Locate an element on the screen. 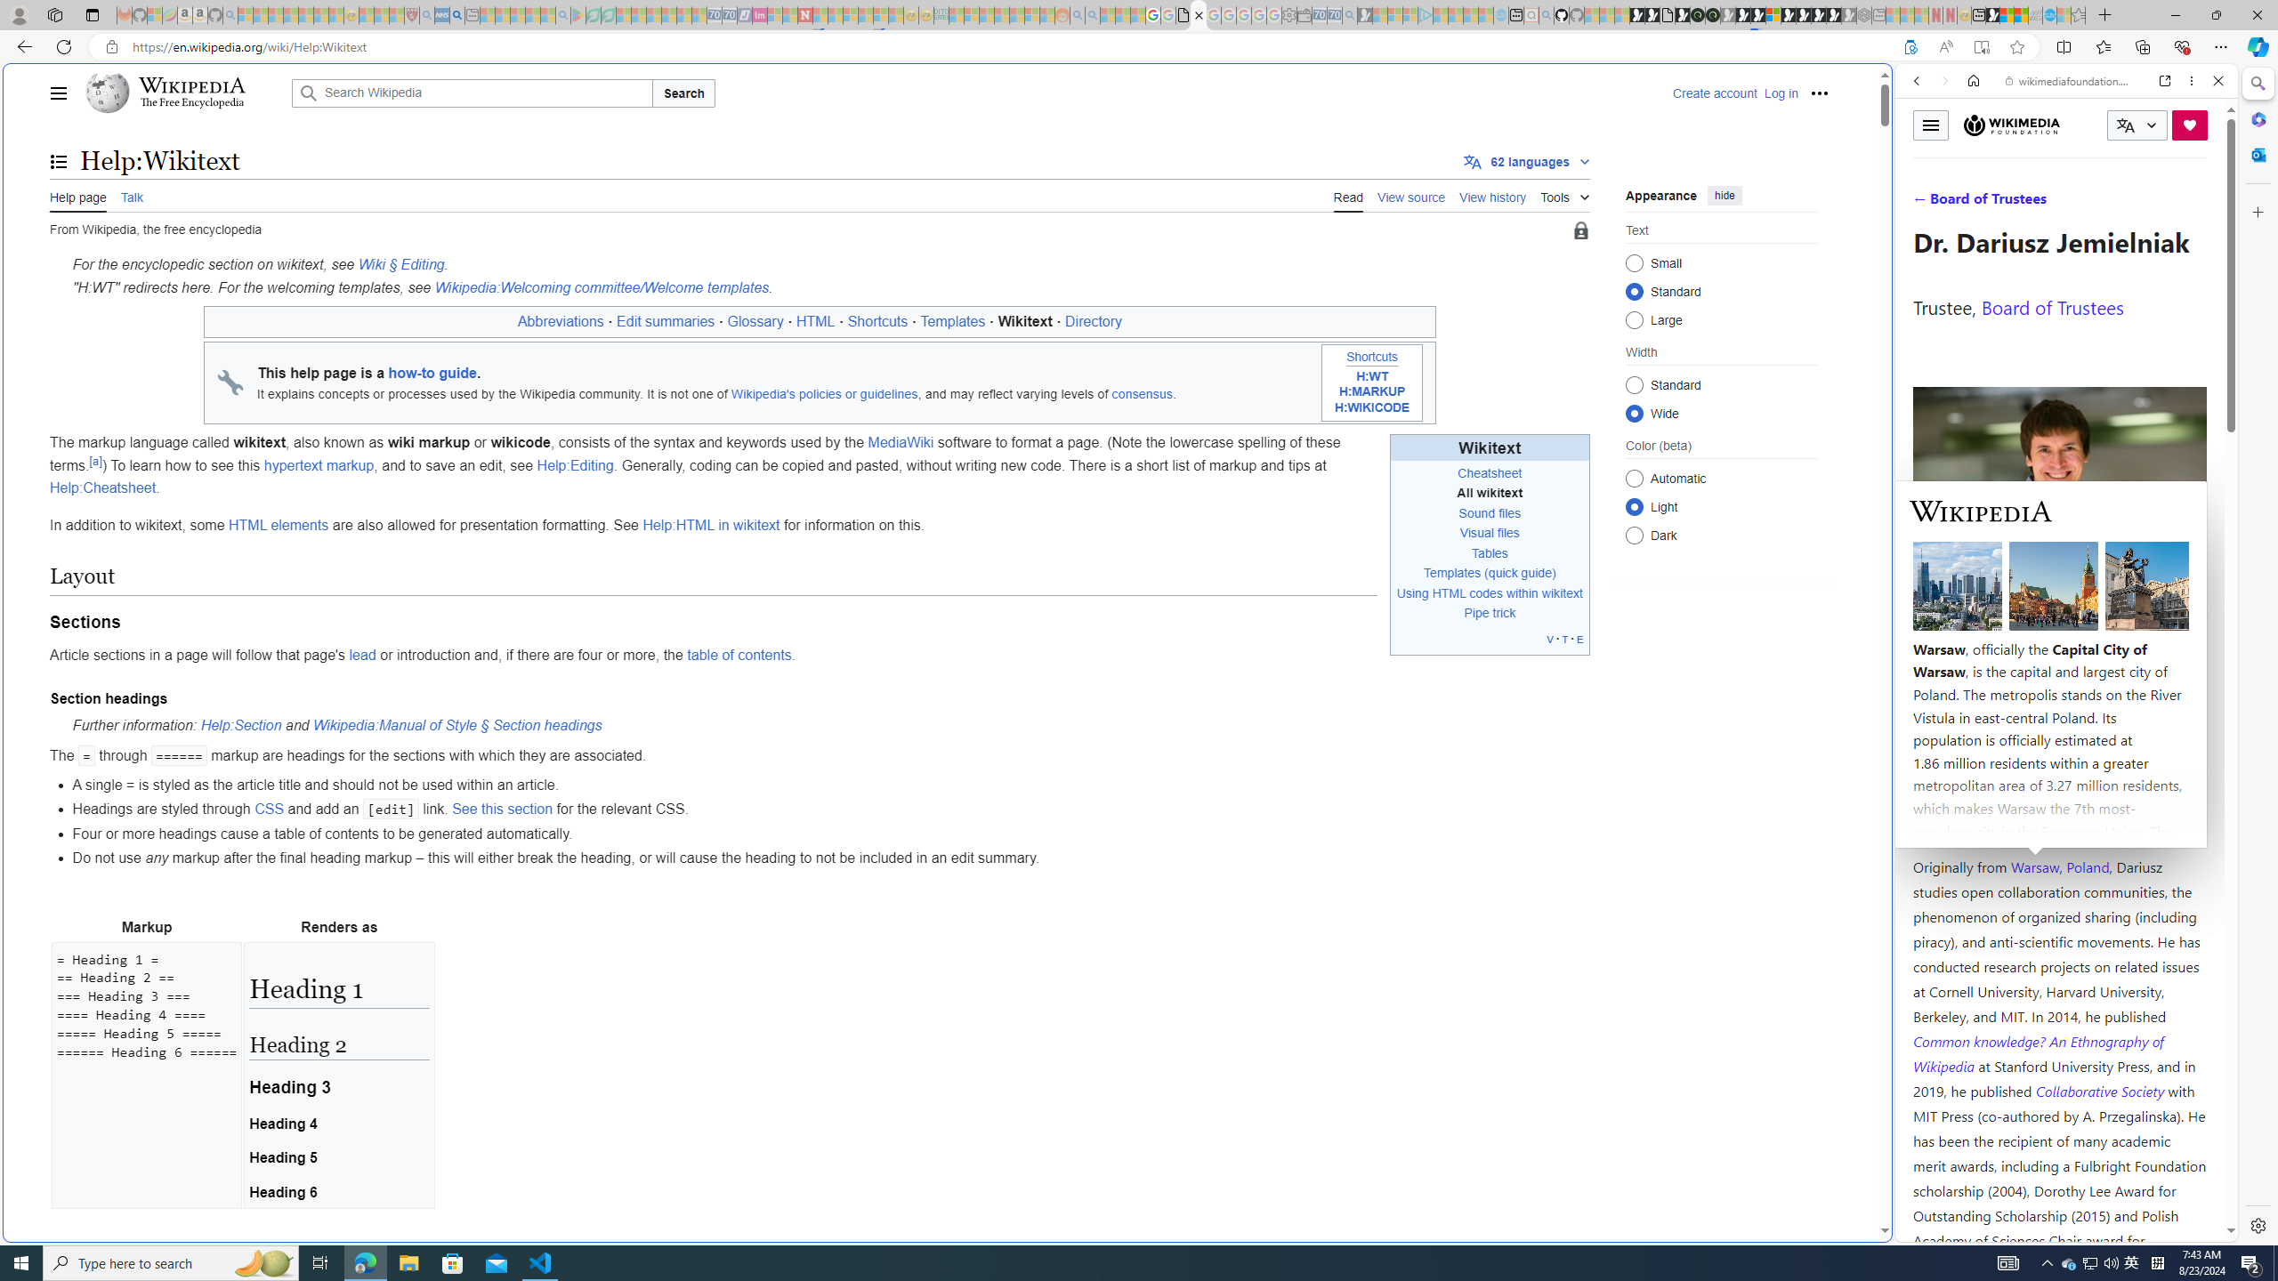 The width and height of the screenshot is (2278, 1281). Read is located at coordinates (1348, 196).